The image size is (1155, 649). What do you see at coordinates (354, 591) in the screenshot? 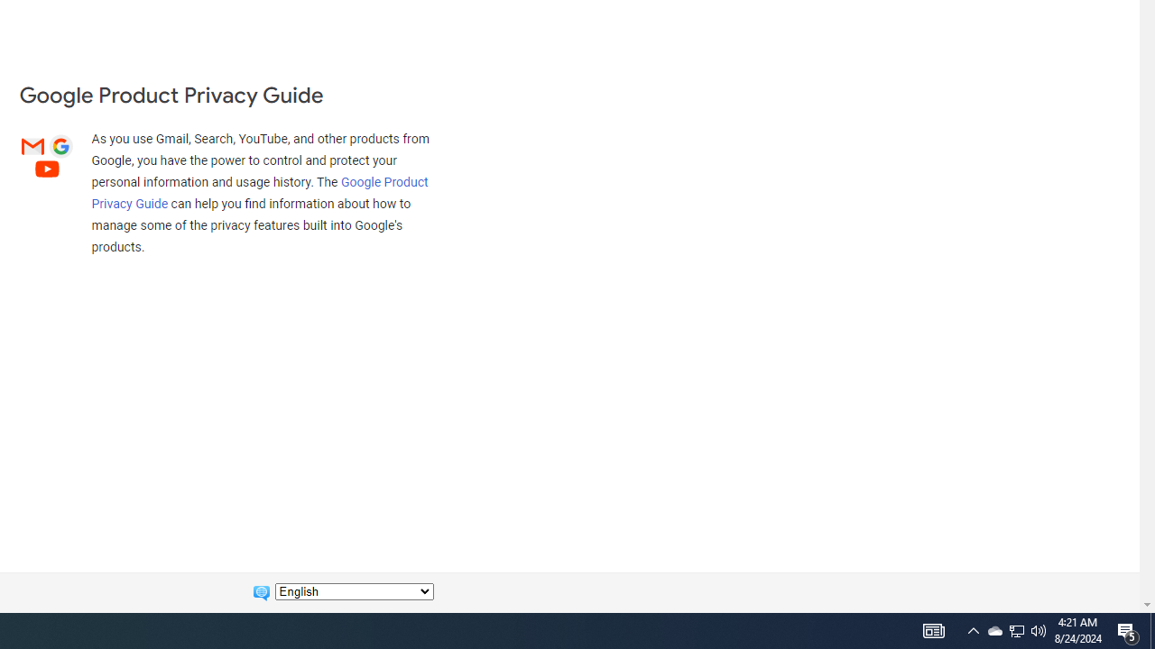
I see `Change language:` at bounding box center [354, 591].